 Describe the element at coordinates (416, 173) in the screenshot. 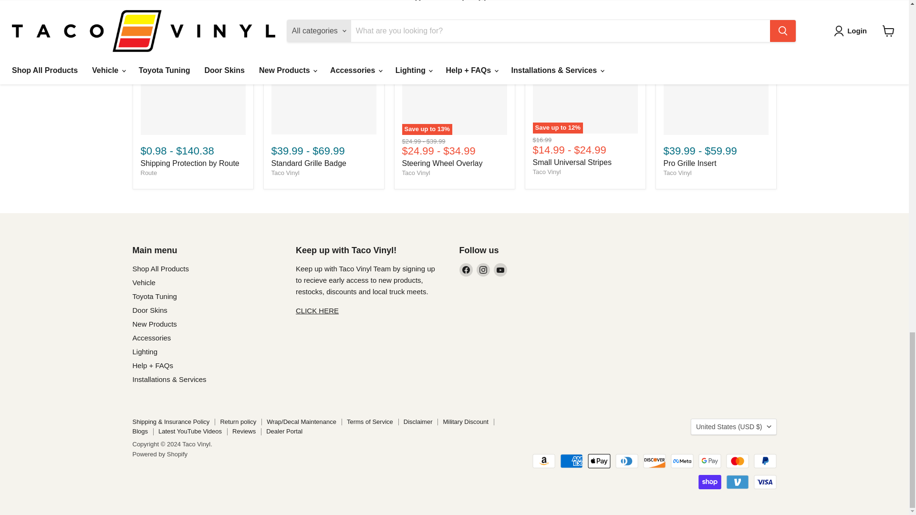

I see `Taco Vinyl` at that location.